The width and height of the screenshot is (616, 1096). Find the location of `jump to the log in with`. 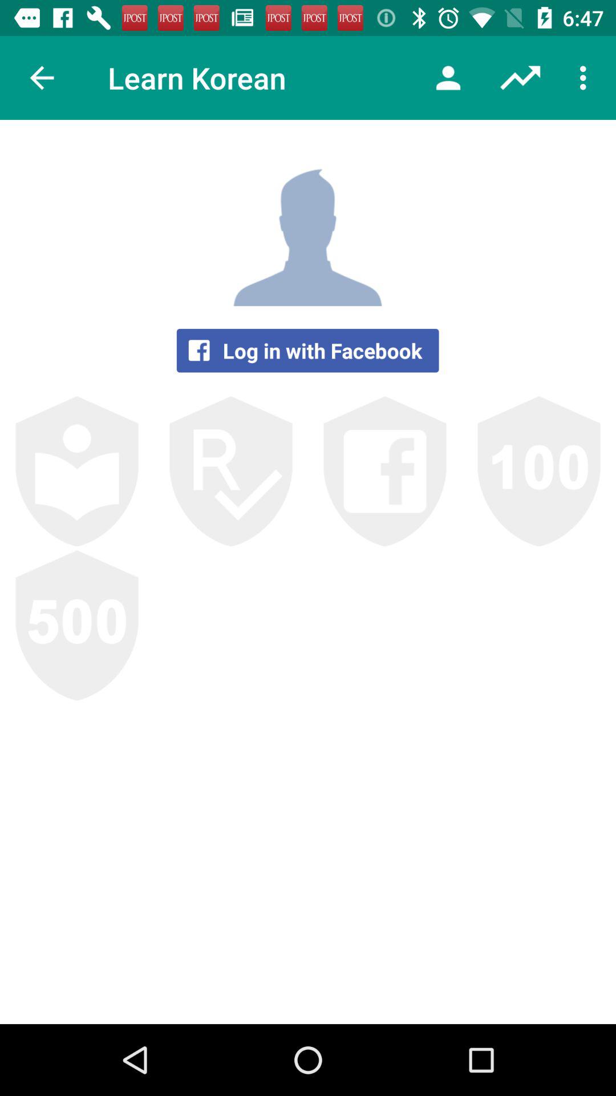

jump to the log in with is located at coordinates (307, 350).